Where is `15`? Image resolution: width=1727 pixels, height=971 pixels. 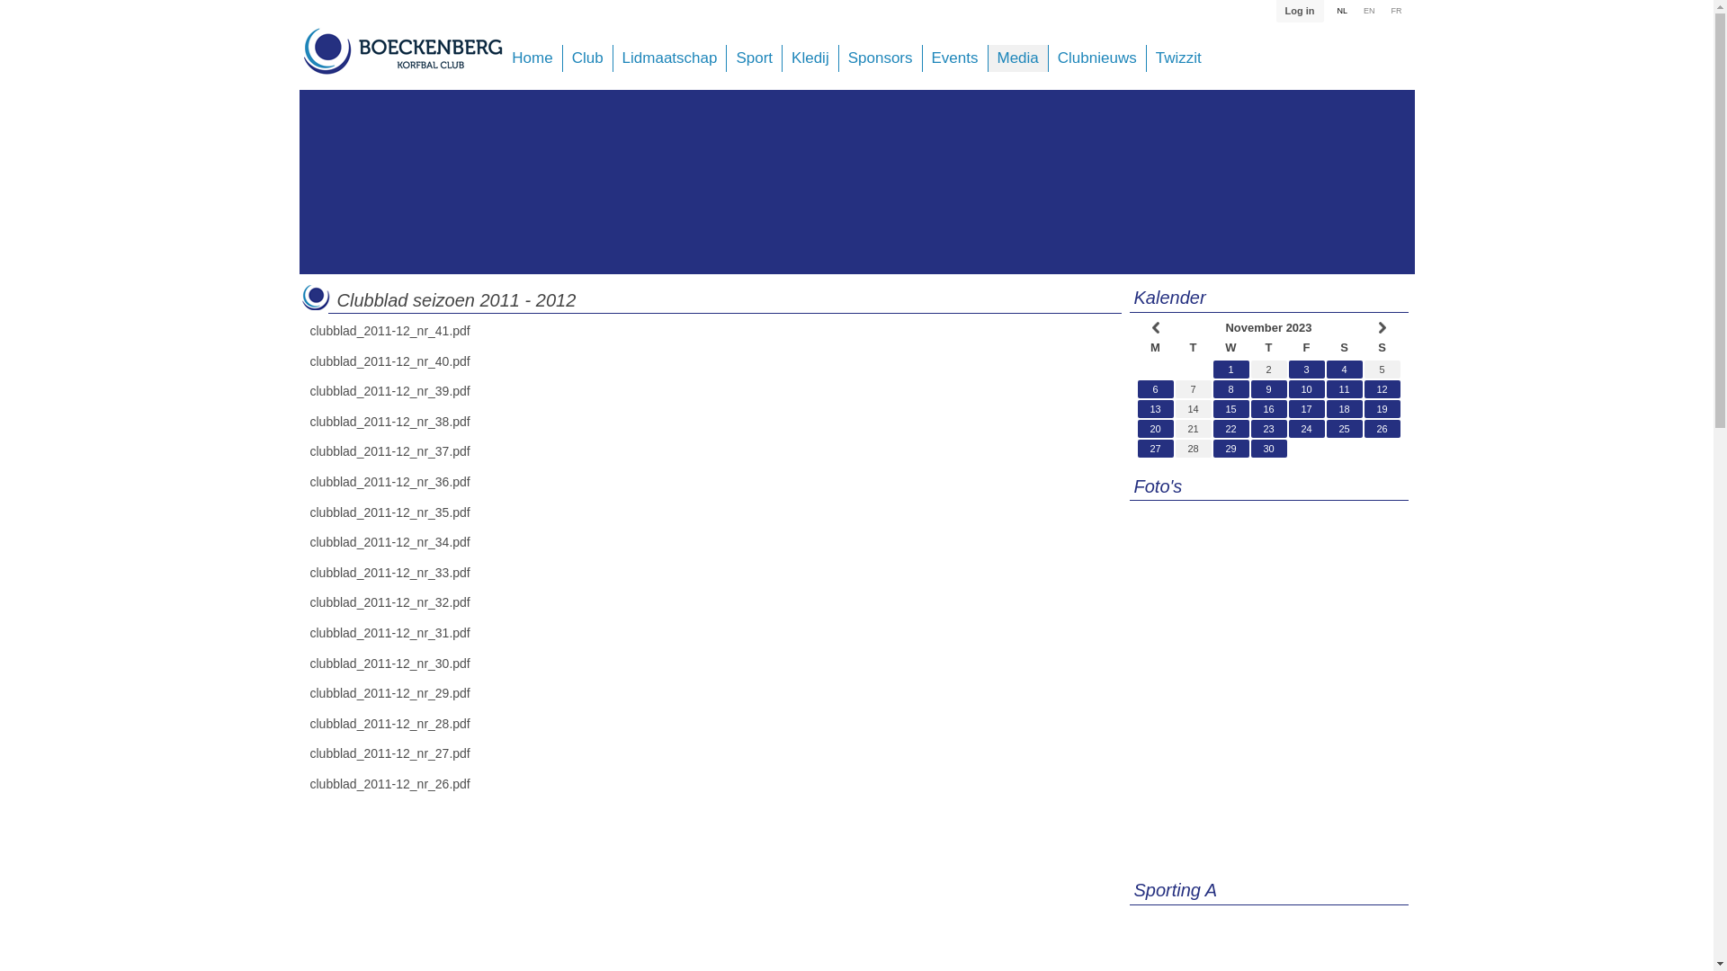 15 is located at coordinates (1230, 409).